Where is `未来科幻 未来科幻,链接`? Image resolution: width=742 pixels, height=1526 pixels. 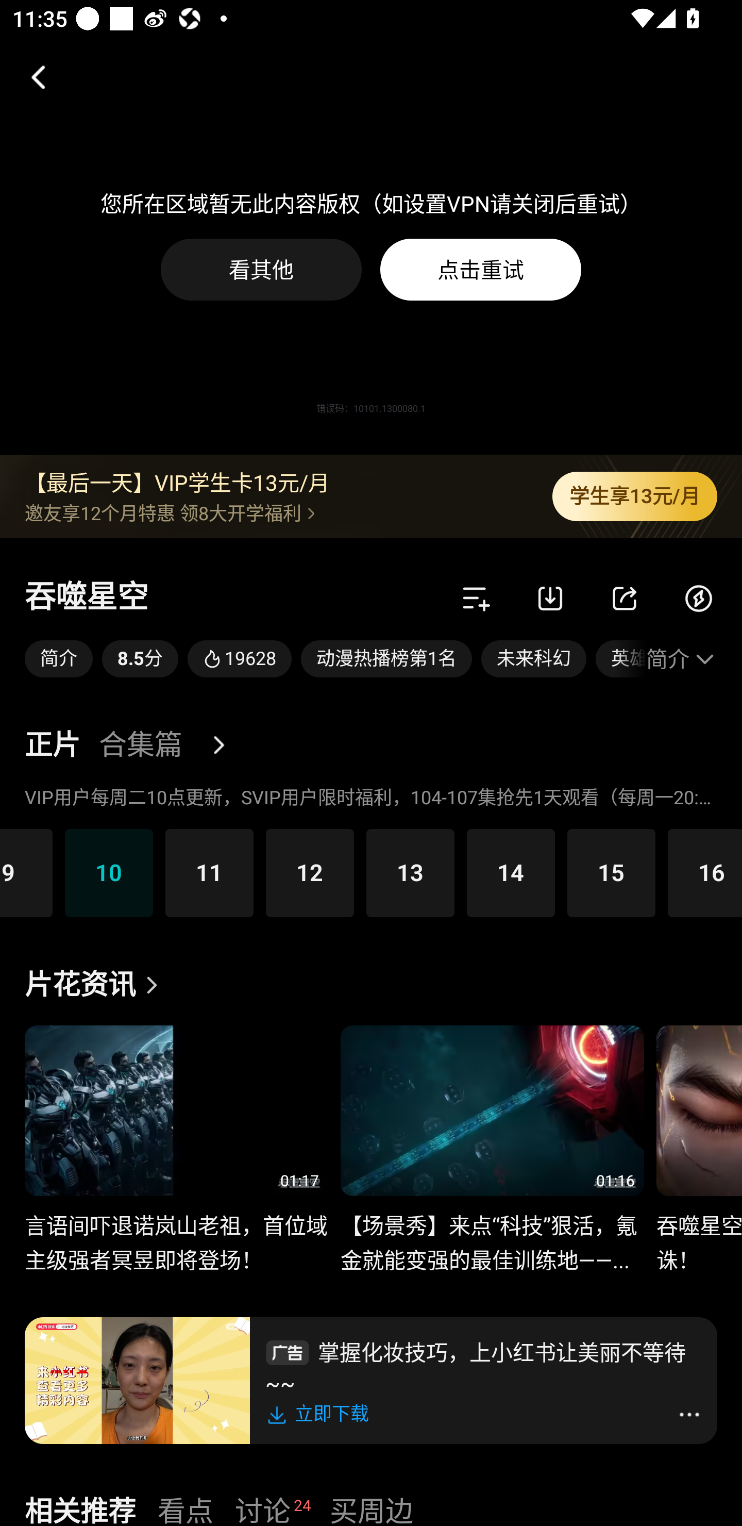 未来科幻 未来科幻,链接 is located at coordinates (534, 659).